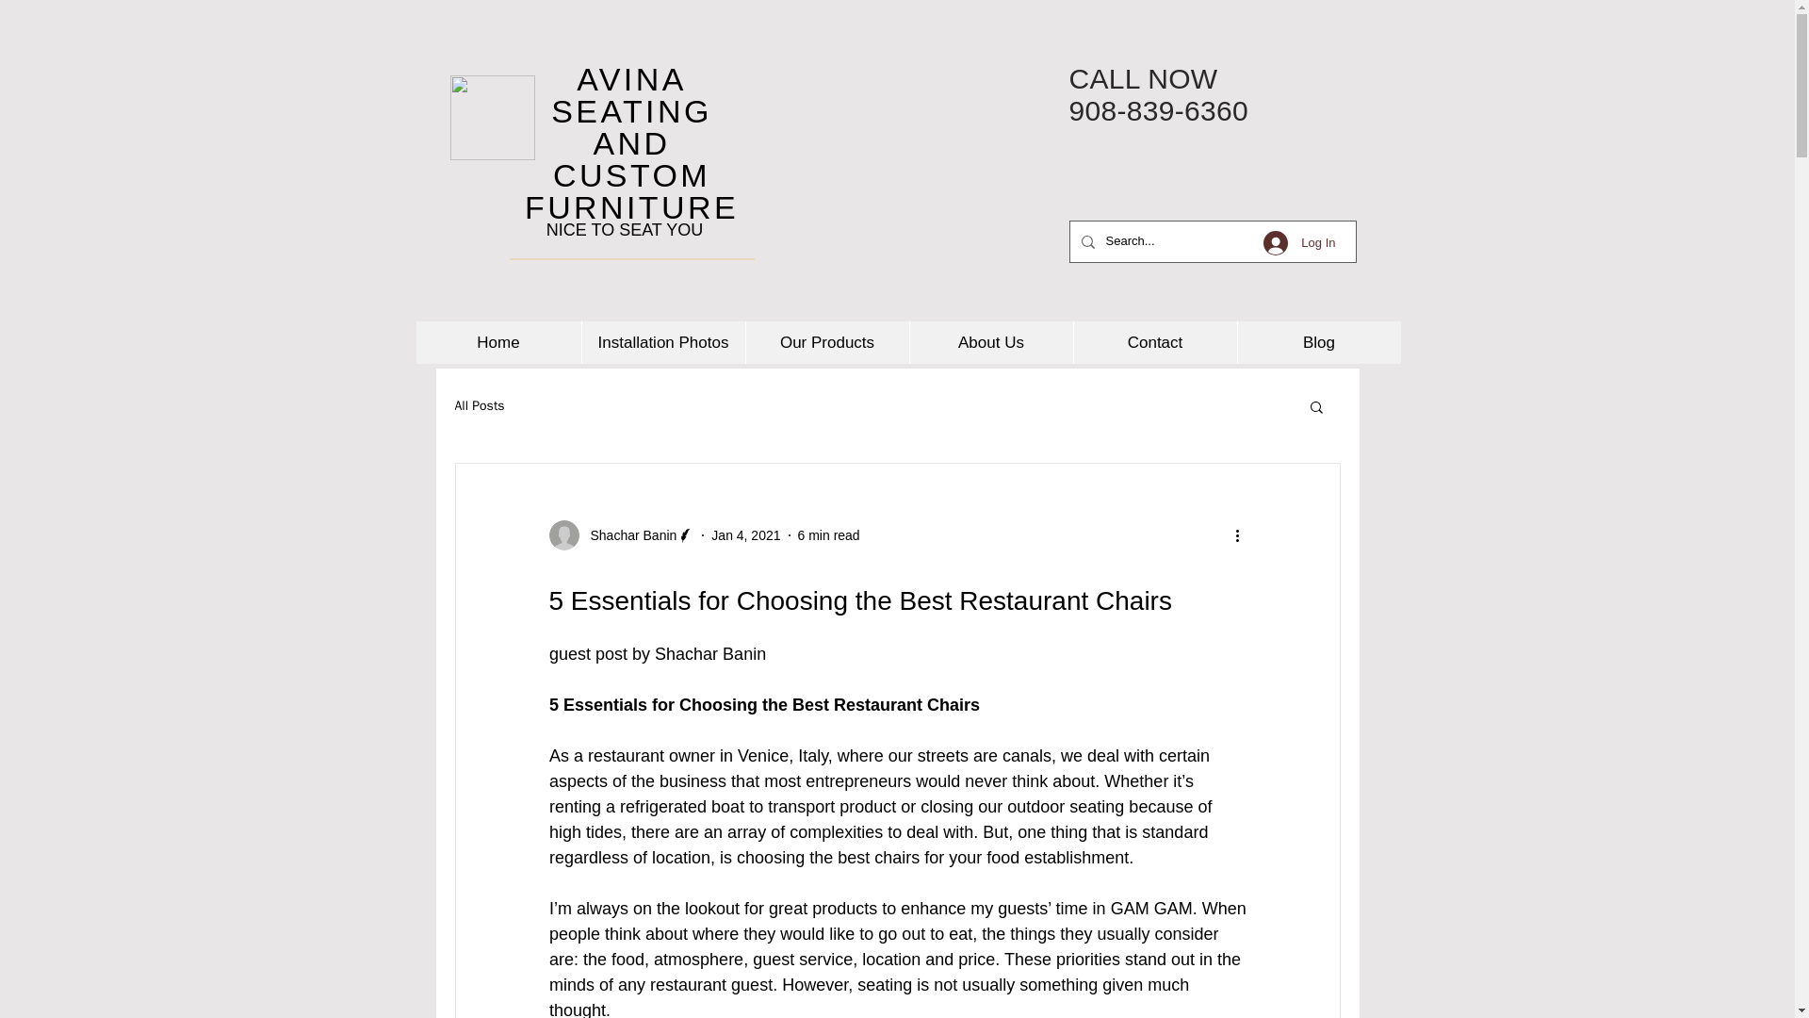 This screenshot has width=1809, height=1018. Describe the element at coordinates (624, 230) in the screenshot. I see `NICE TO SEAT YOU` at that location.